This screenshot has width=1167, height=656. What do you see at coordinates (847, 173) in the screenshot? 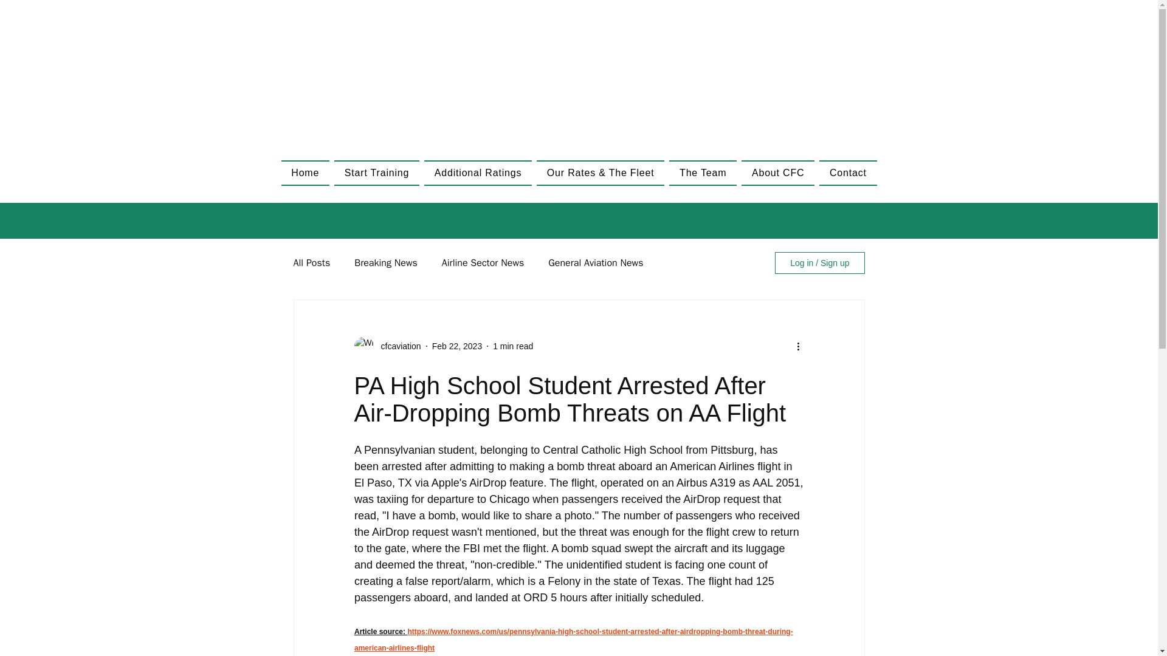
I see `Contact` at bounding box center [847, 173].